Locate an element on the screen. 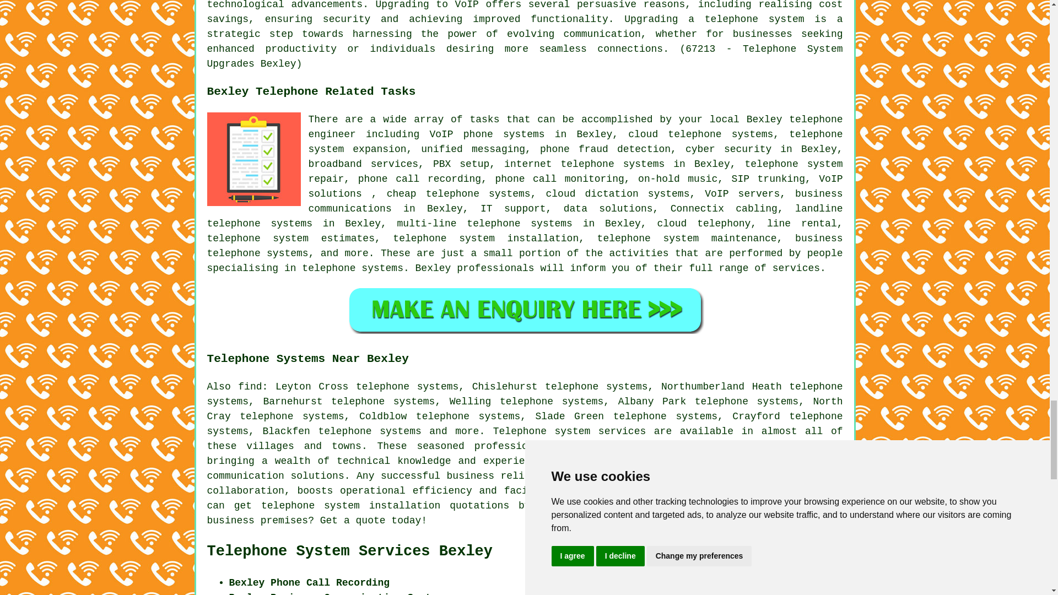 The image size is (1058, 595). cheap telephone systems is located at coordinates (458, 194).